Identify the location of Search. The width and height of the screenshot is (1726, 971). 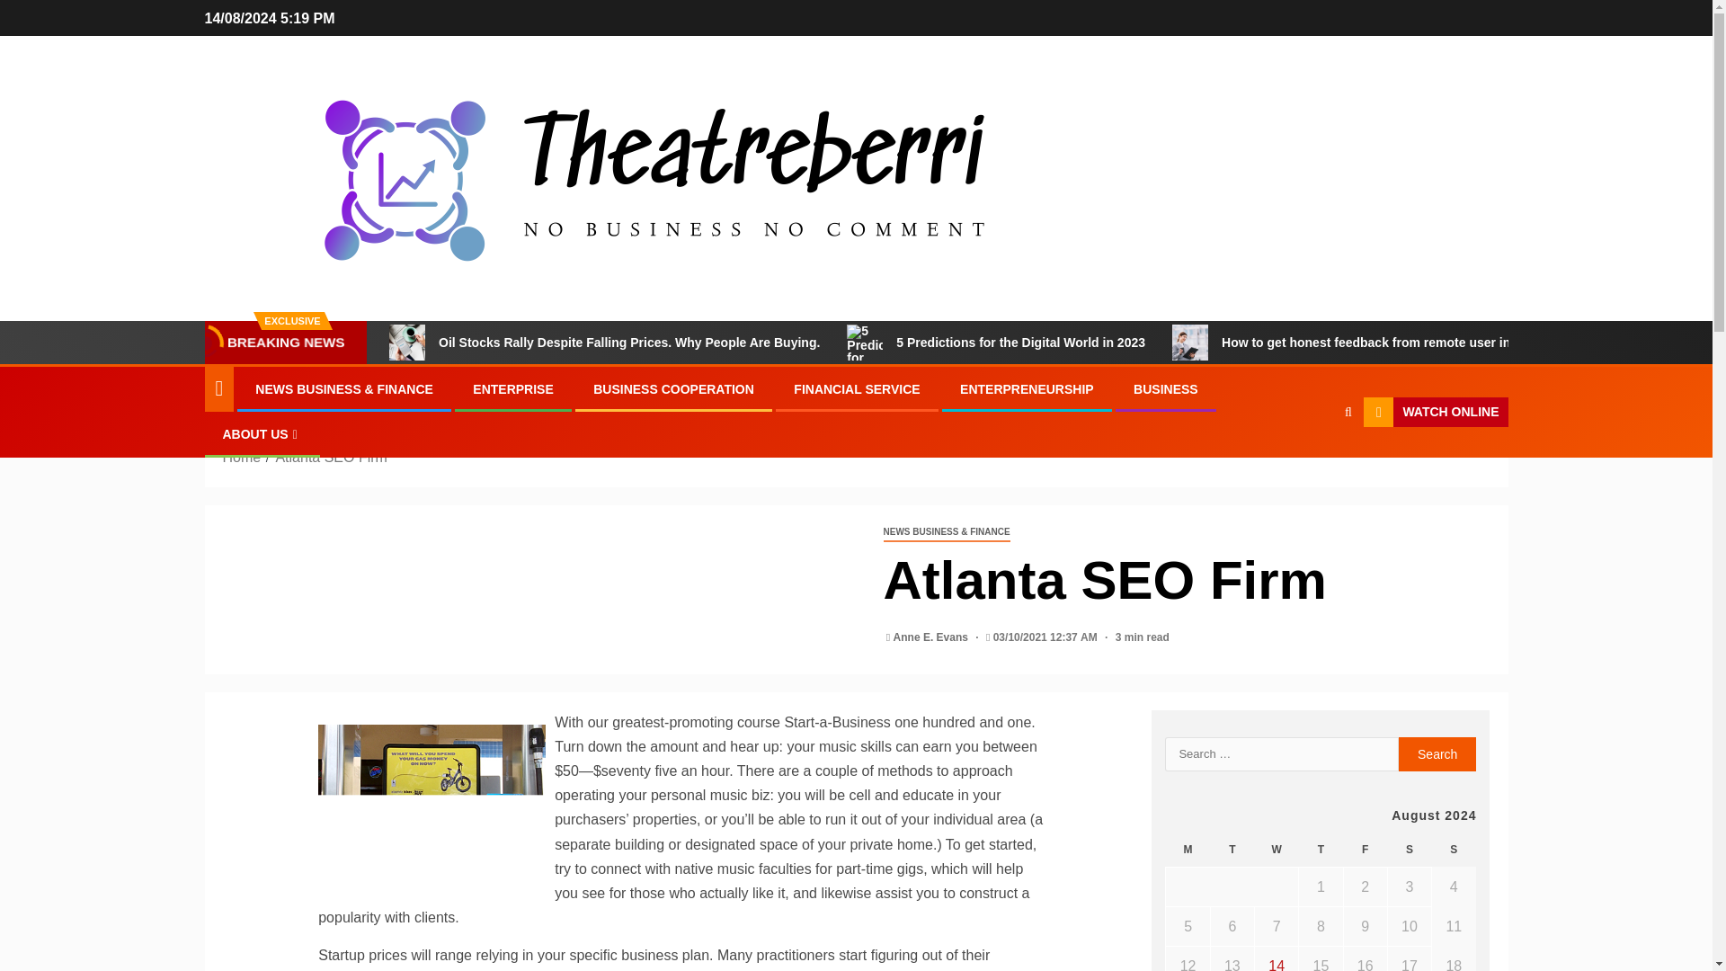
(1312, 468).